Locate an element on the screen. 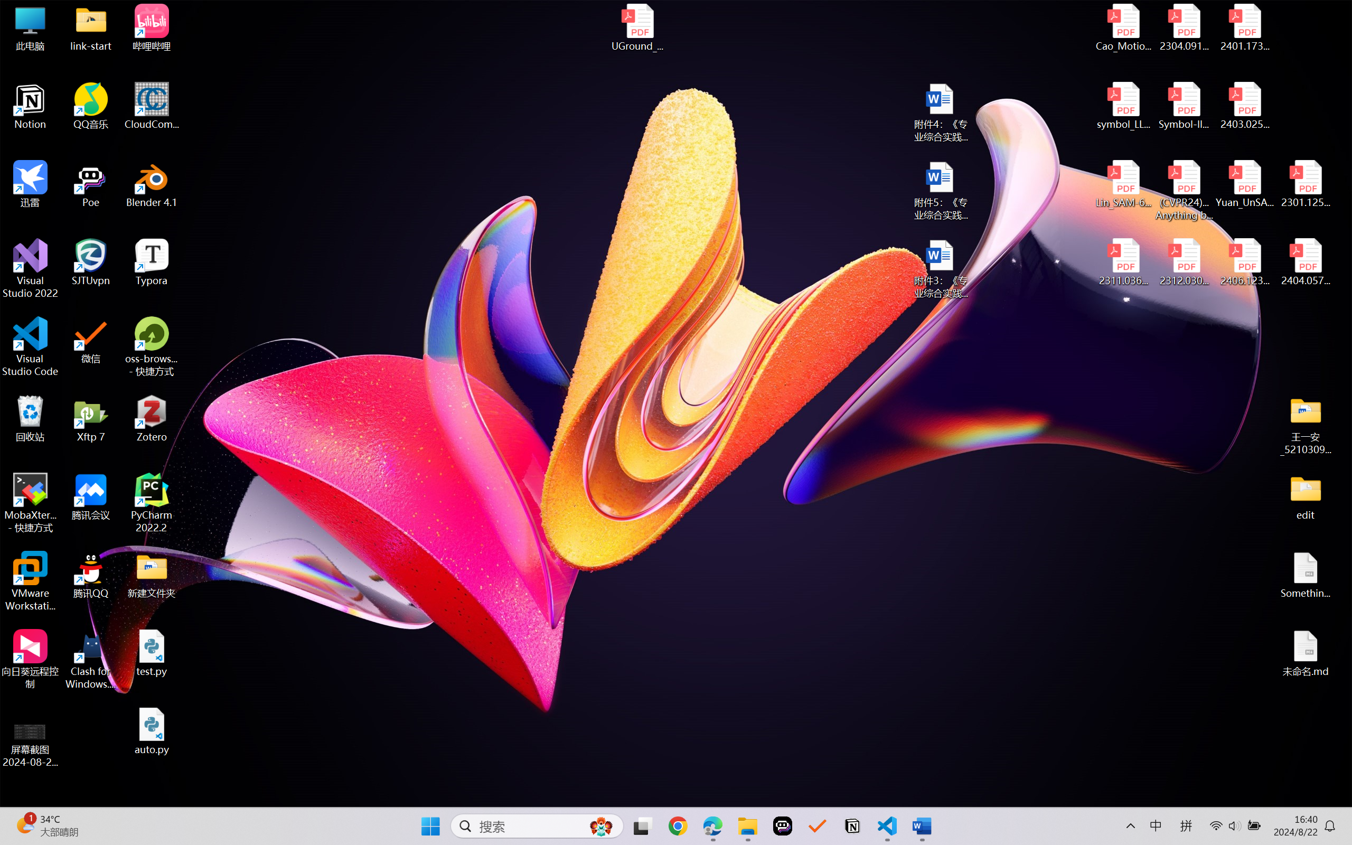 This screenshot has width=1352, height=845. VMware Workstation Pro is located at coordinates (31, 581).